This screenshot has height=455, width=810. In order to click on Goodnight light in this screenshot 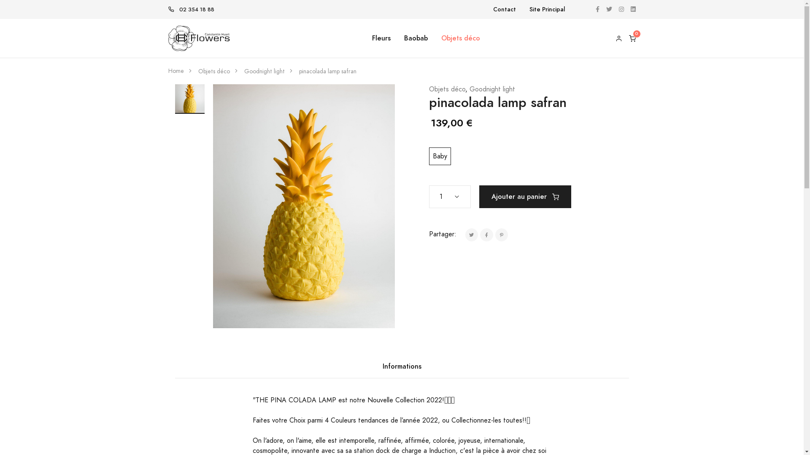, I will do `click(492, 89)`.